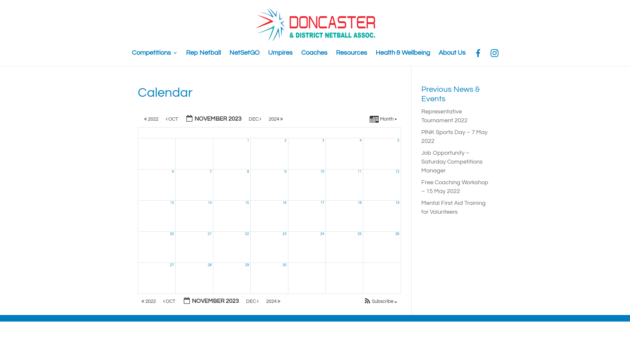  Describe the element at coordinates (203, 57) in the screenshot. I see `Rep Netball` at that location.